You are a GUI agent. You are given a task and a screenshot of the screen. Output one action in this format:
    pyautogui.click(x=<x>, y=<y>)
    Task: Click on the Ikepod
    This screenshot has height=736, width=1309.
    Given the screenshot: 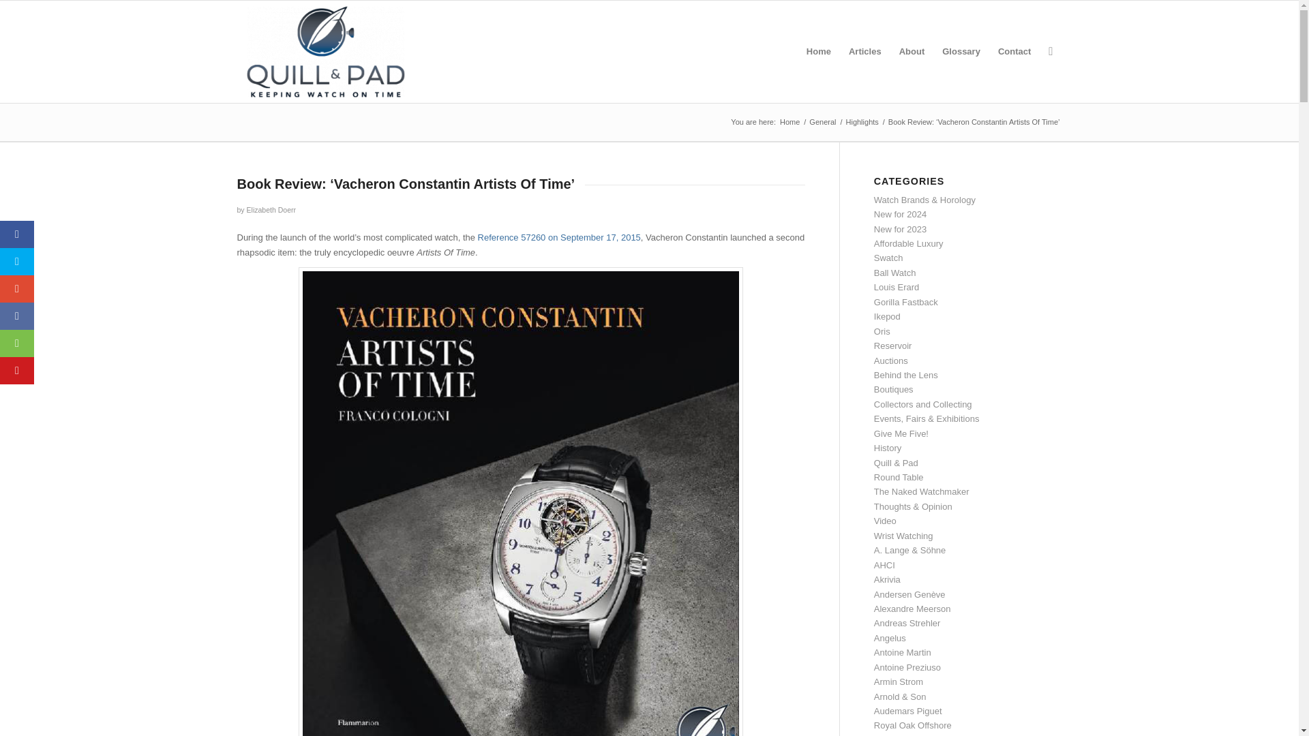 What is the action you would take?
    pyautogui.click(x=887, y=316)
    